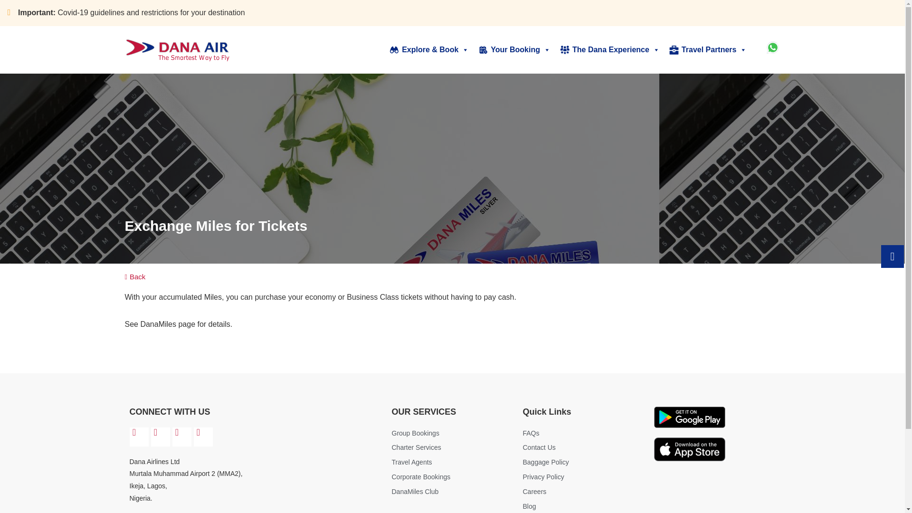 The height and width of the screenshot is (513, 912). Describe the element at coordinates (161, 437) in the screenshot. I see `Instagram` at that location.